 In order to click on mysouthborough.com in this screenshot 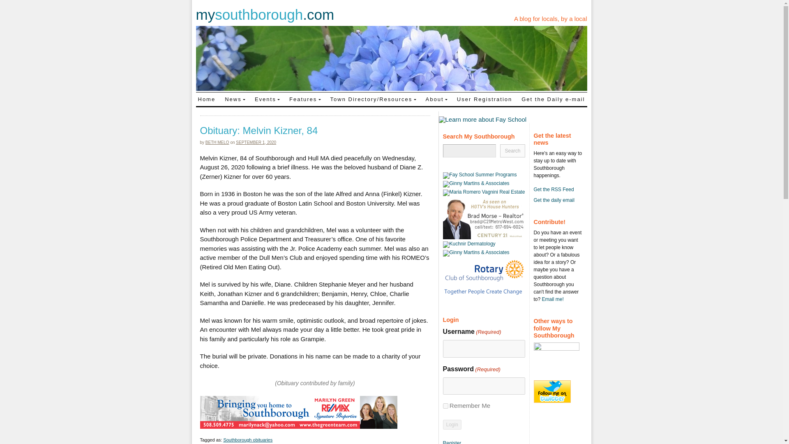, I will do `click(265, 15)`.